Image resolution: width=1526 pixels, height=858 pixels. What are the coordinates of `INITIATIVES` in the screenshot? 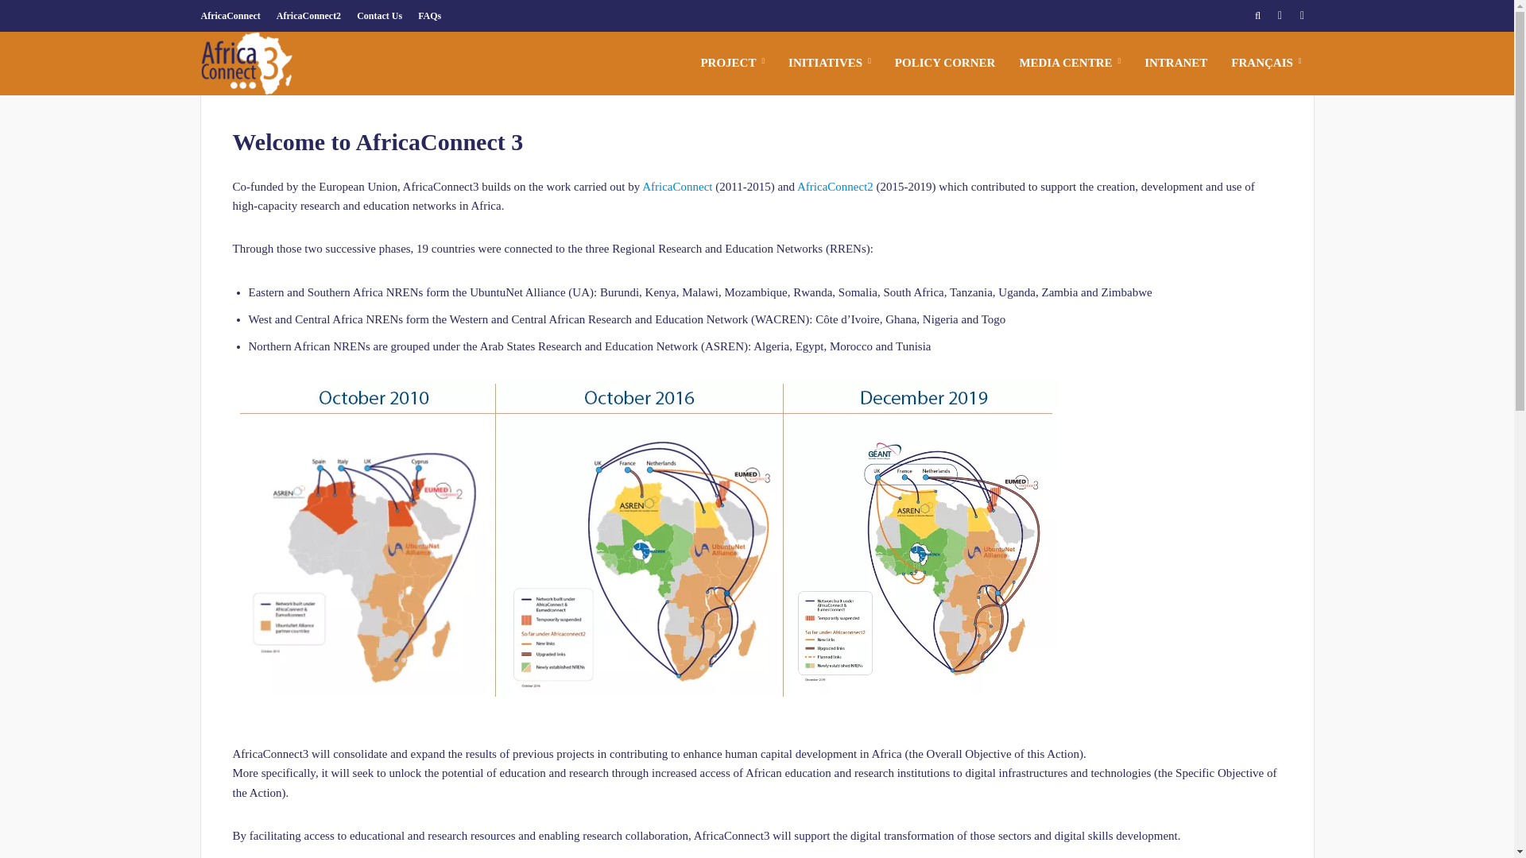 It's located at (830, 64).